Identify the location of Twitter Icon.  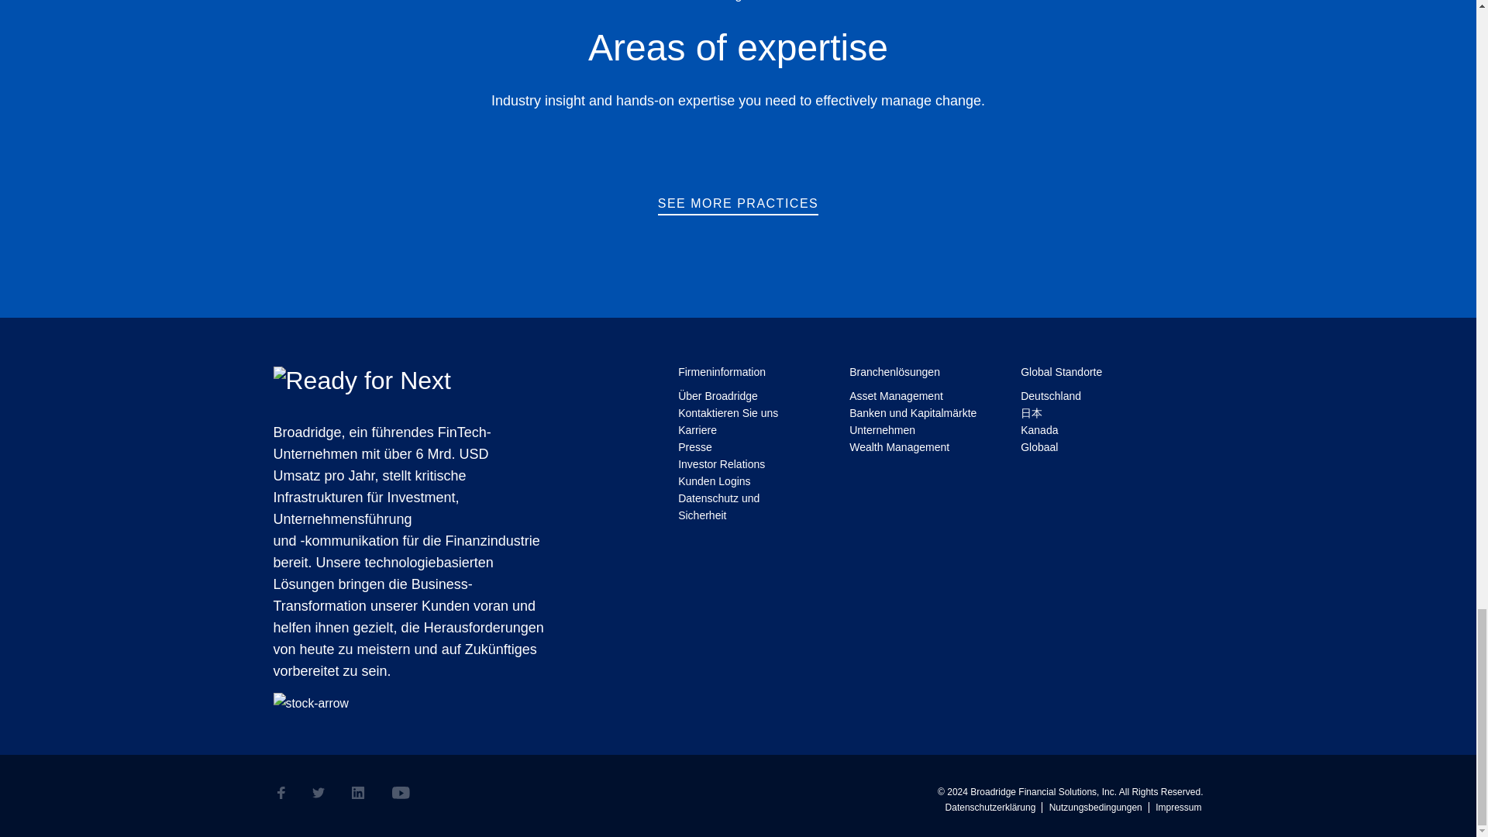
(318, 793).